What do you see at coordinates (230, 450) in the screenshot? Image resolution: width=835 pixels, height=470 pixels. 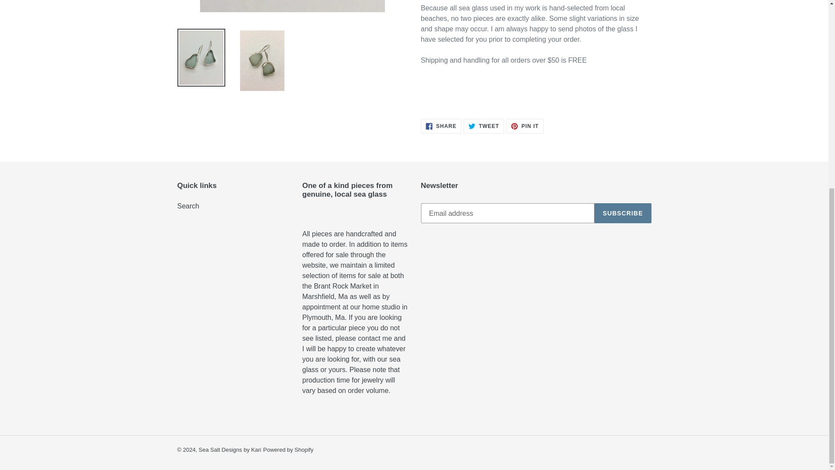 I see `Search` at bounding box center [230, 450].